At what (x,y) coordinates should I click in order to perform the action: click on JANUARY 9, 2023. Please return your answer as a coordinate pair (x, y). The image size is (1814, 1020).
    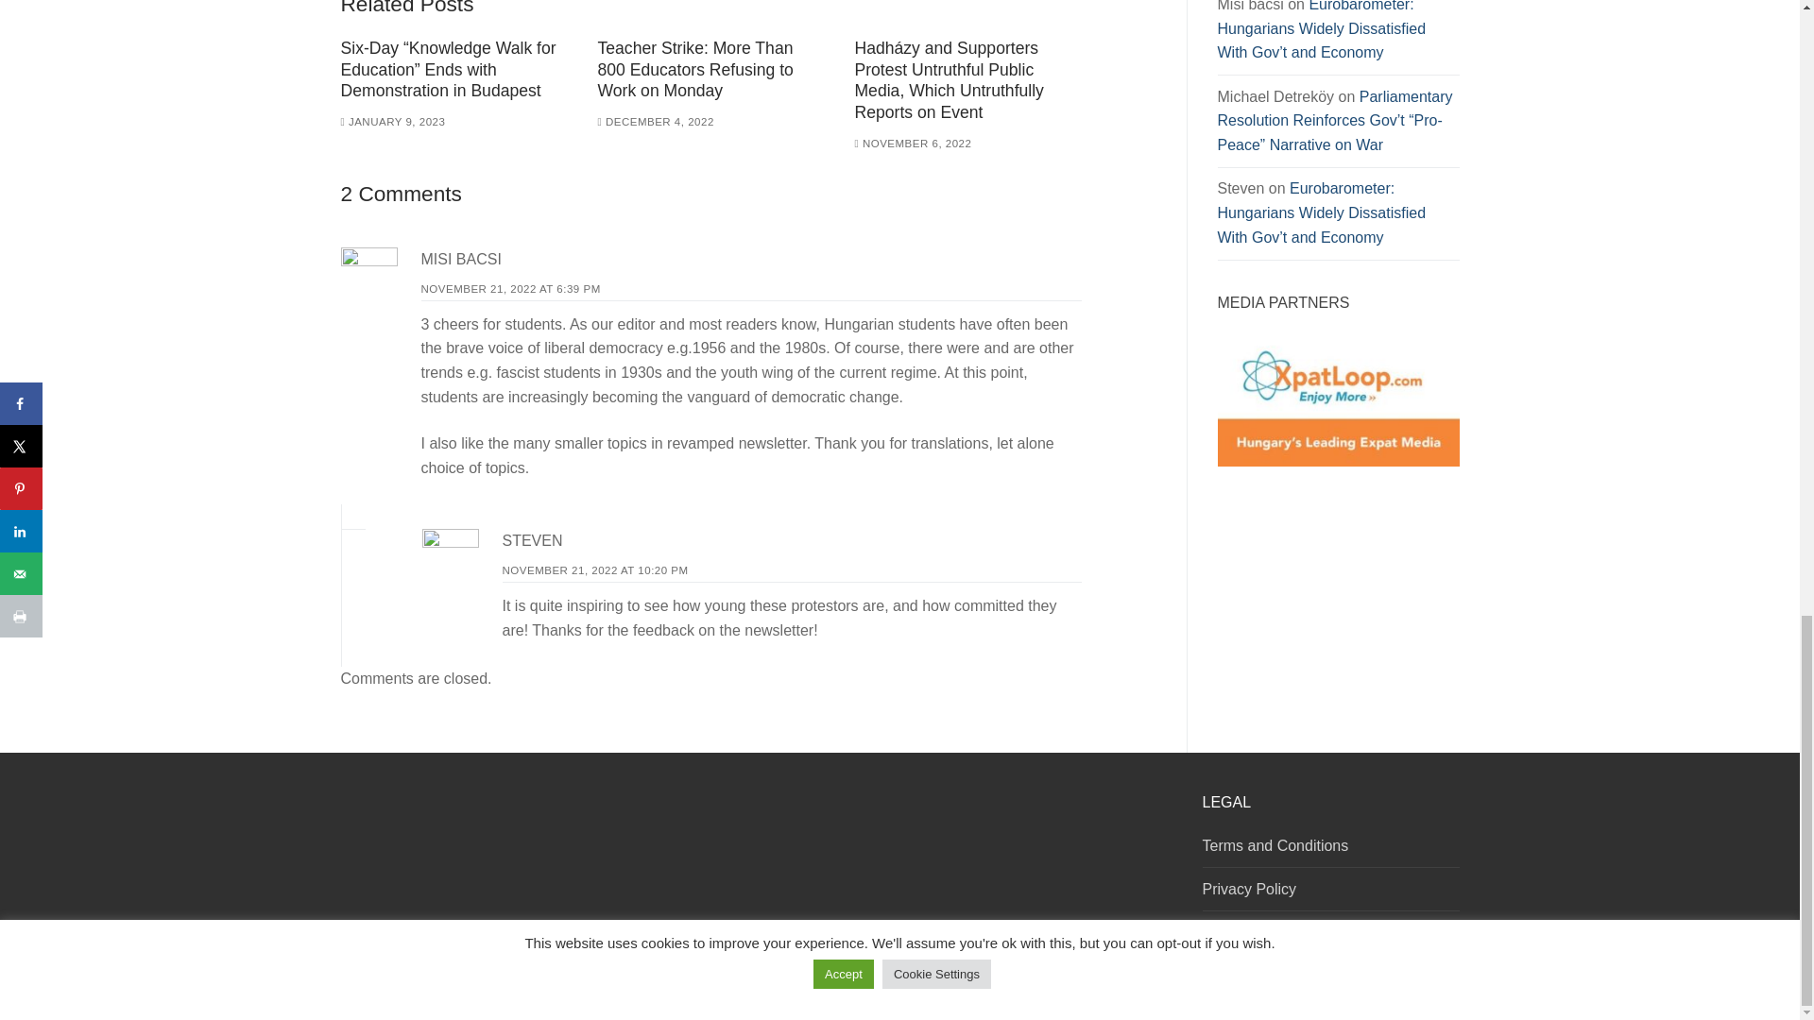
    Looking at the image, I should click on (392, 122).